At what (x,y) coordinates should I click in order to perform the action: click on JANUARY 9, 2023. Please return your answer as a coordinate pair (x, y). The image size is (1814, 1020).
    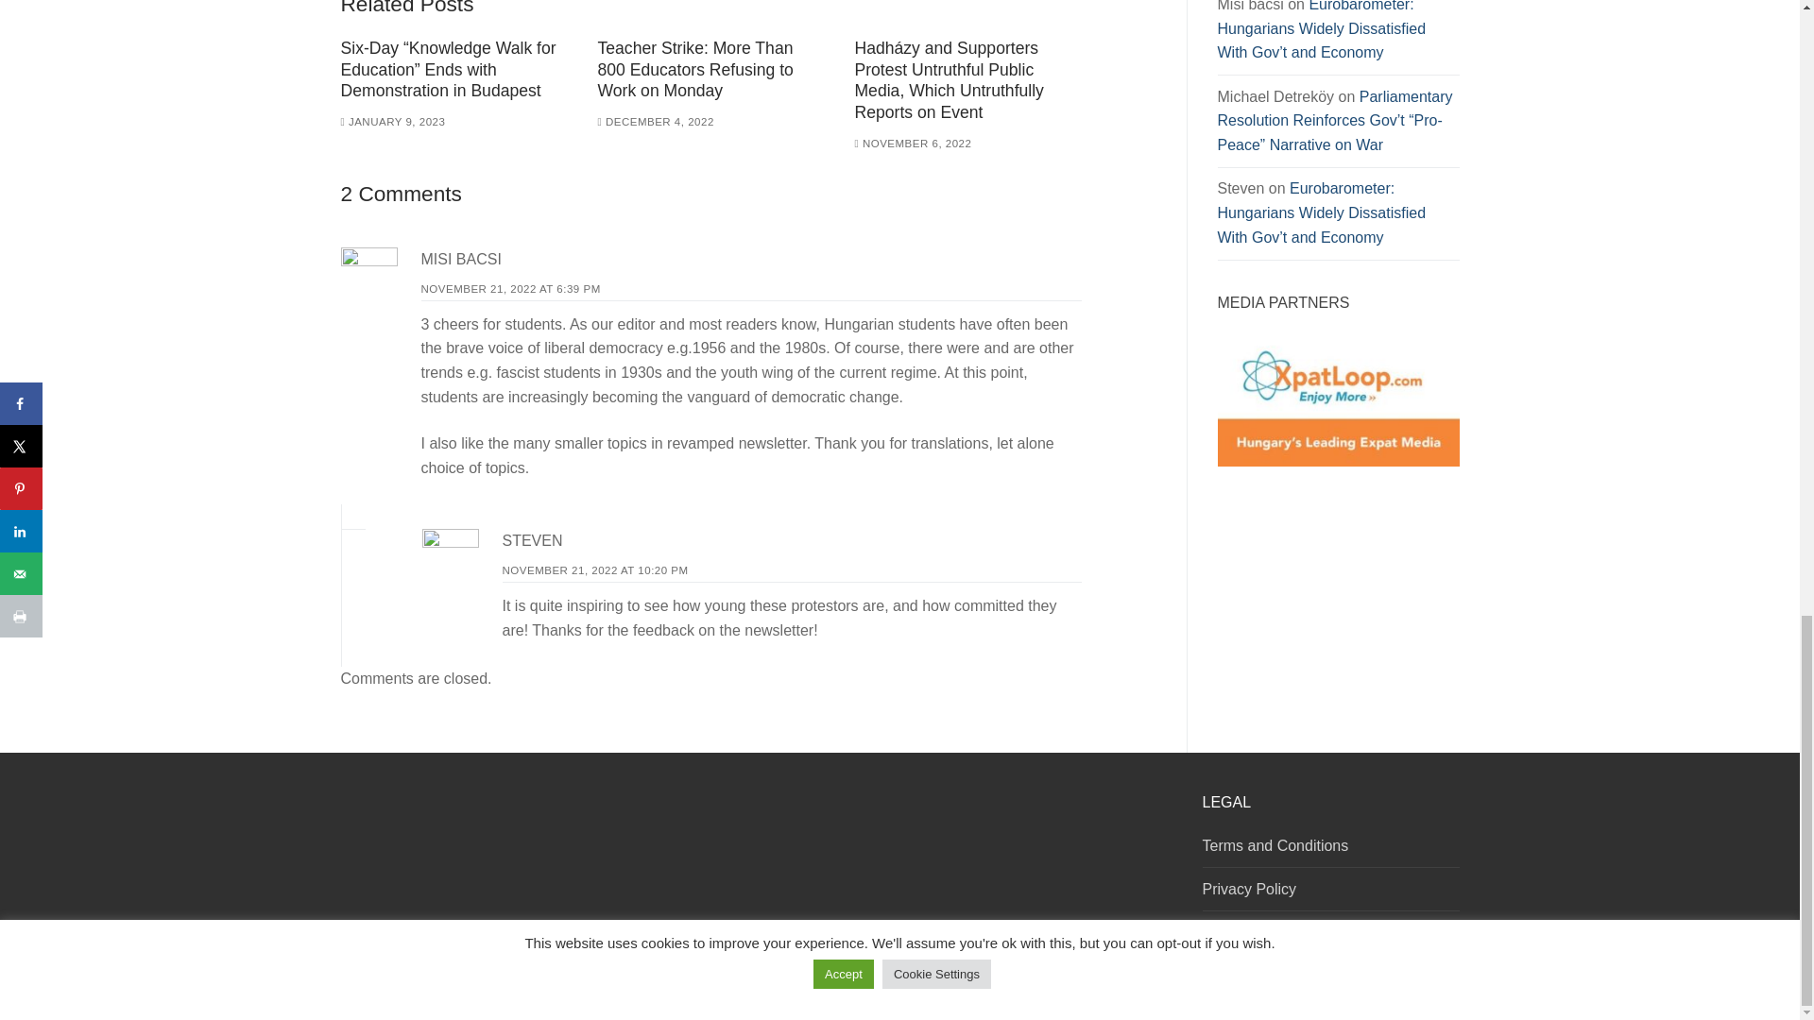
    Looking at the image, I should click on (392, 122).